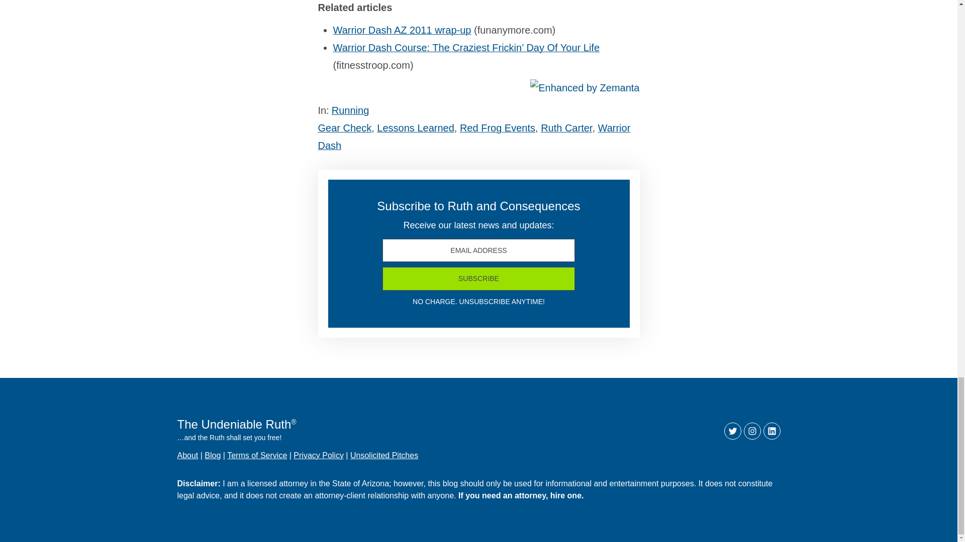  What do you see at coordinates (187, 455) in the screenshot?
I see `About` at bounding box center [187, 455].